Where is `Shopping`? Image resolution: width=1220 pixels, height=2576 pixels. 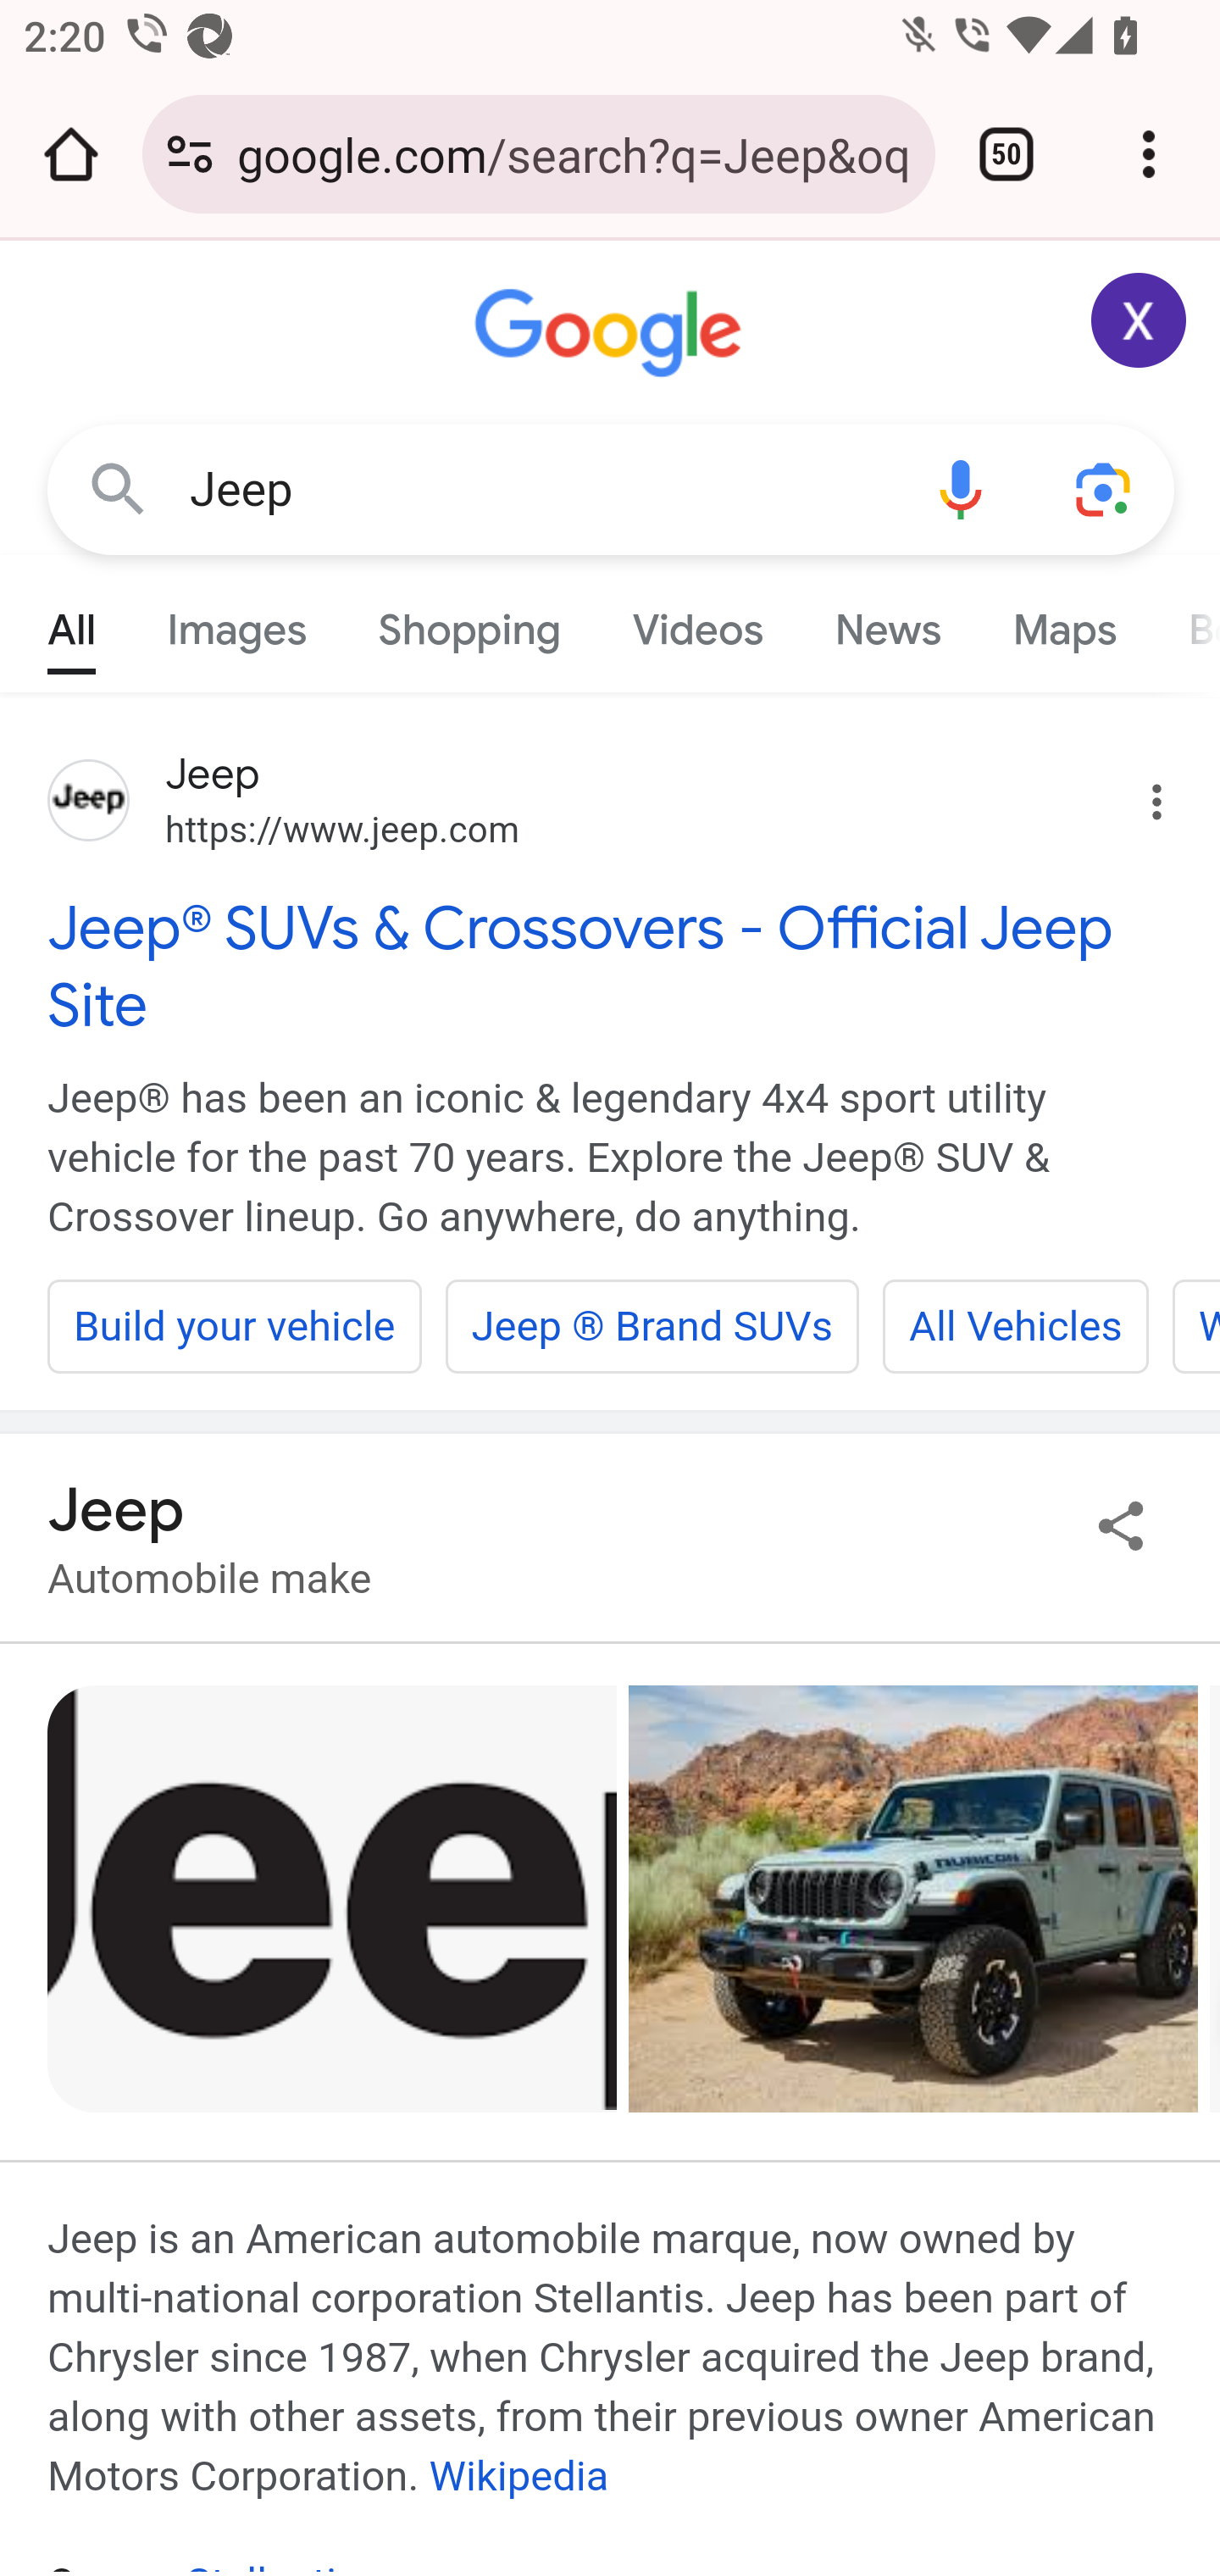 Shopping is located at coordinates (469, 622).